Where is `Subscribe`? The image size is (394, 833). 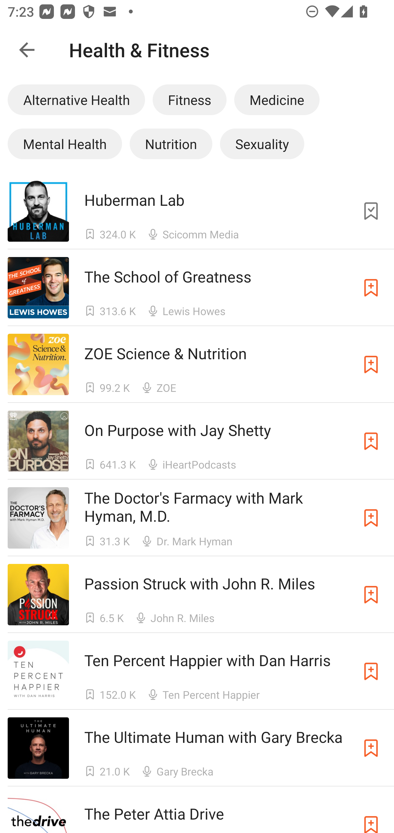
Subscribe is located at coordinates (371, 748).